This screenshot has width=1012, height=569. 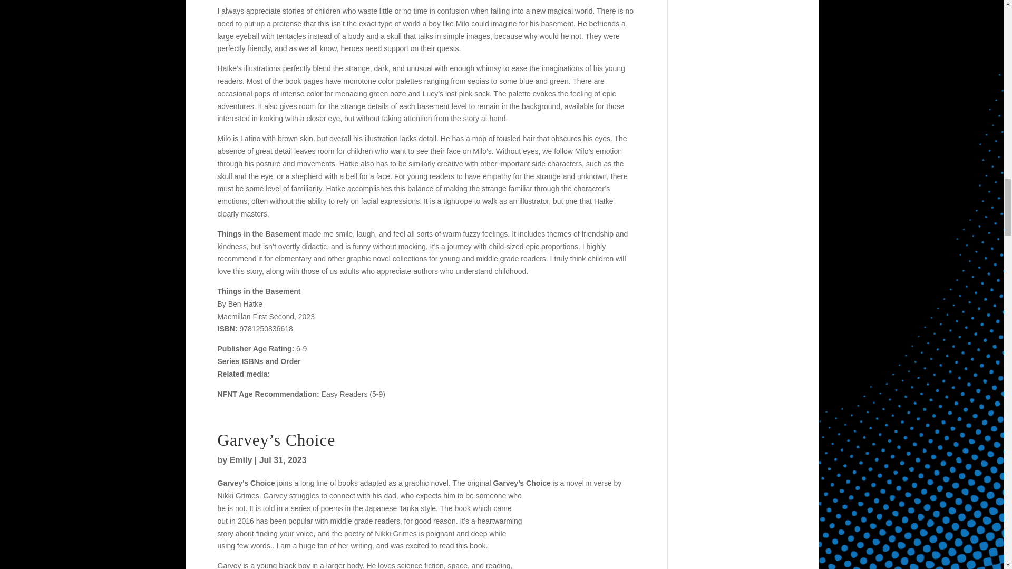 I want to click on Posts by Emily, so click(x=240, y=460).